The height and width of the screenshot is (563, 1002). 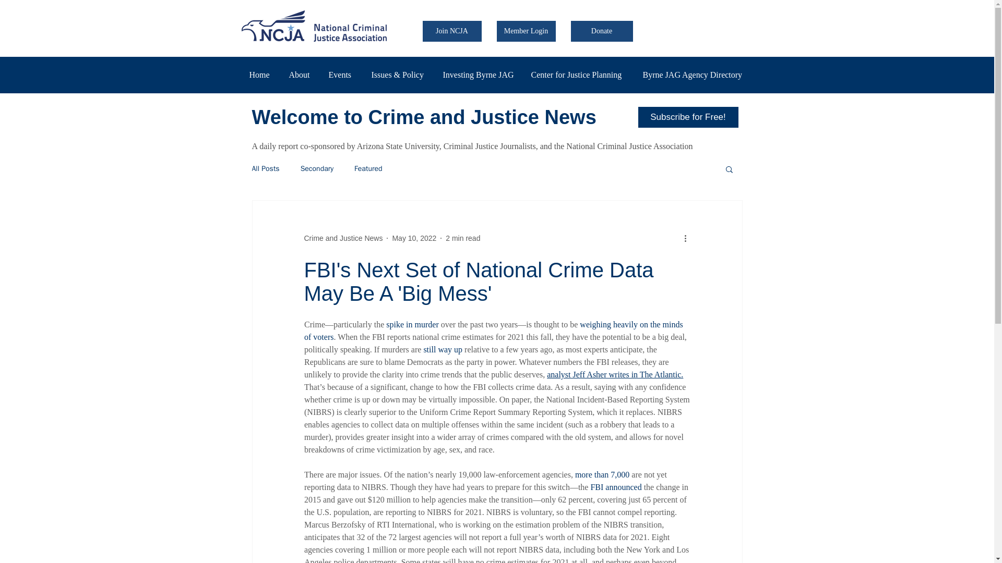 I want to click on 2 min read, so click(x=462, y=238).